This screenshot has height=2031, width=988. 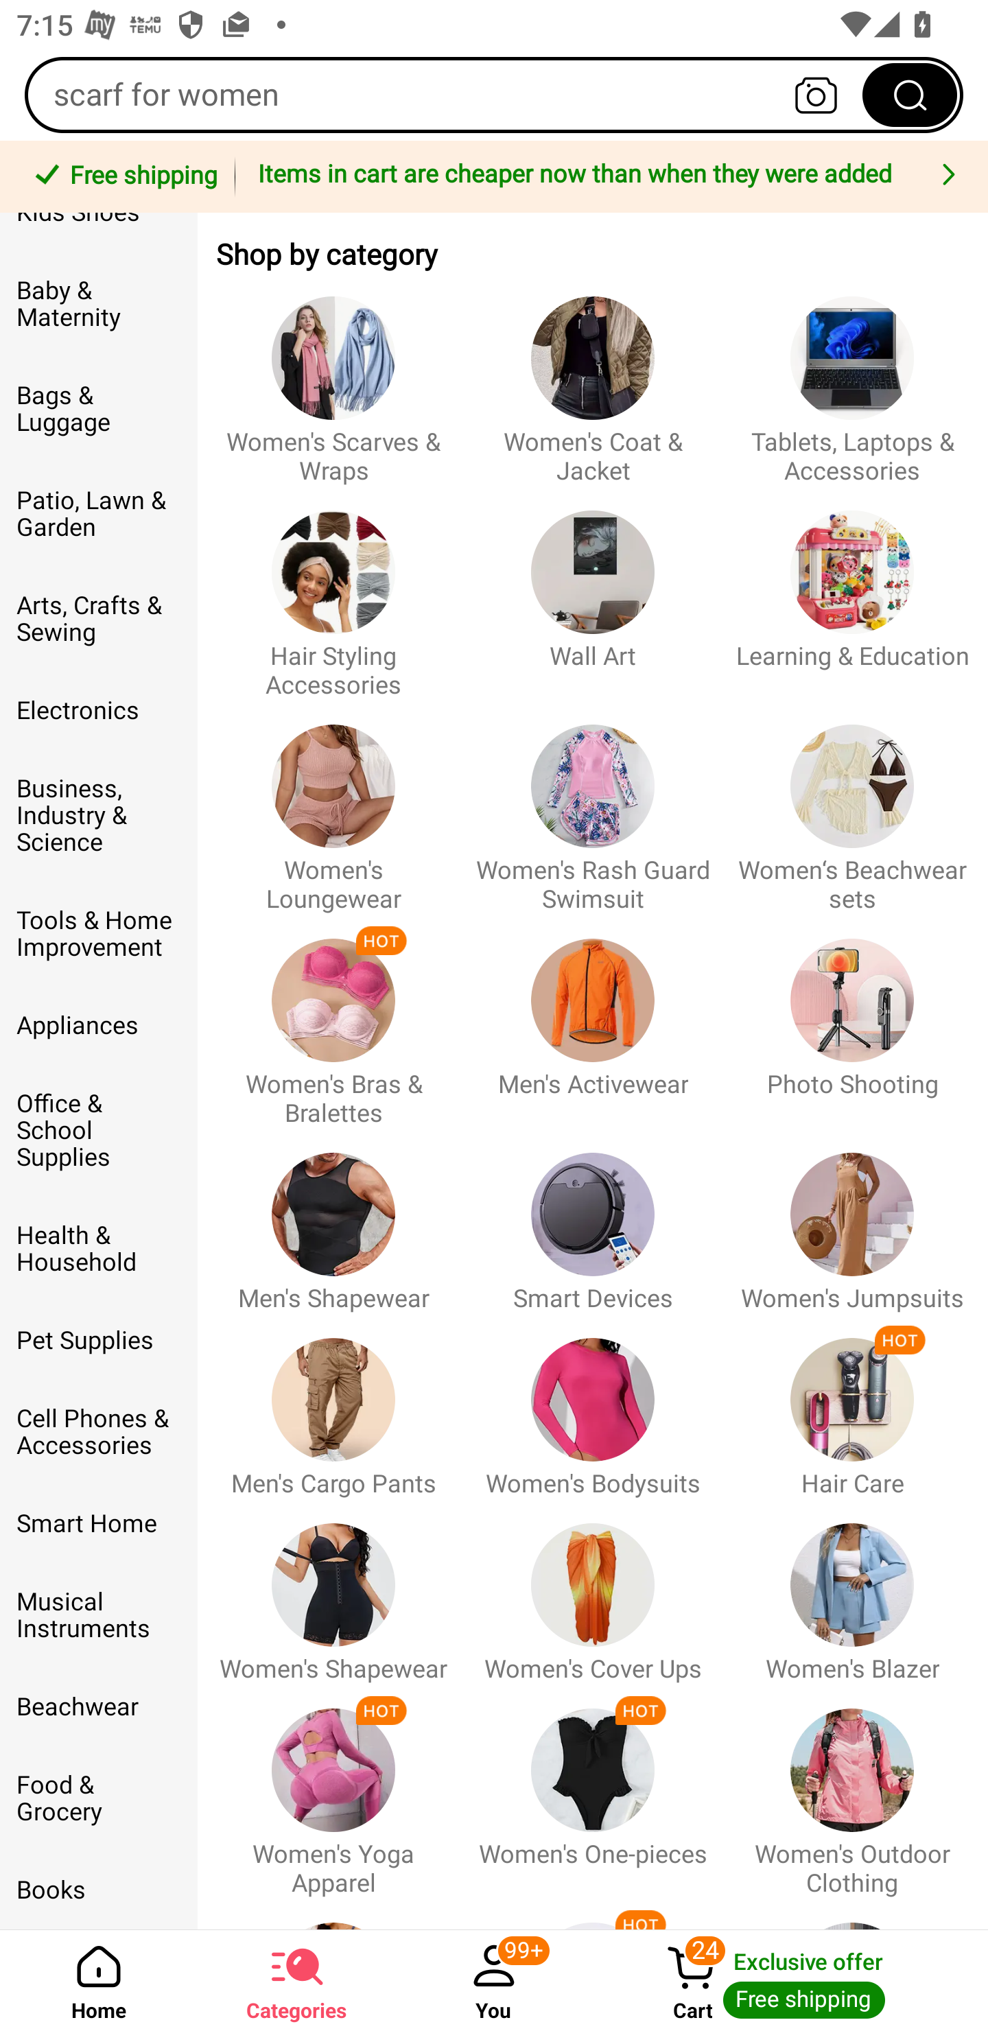 I want to click on Business, Industry & Science, so click(x=99, y=815).